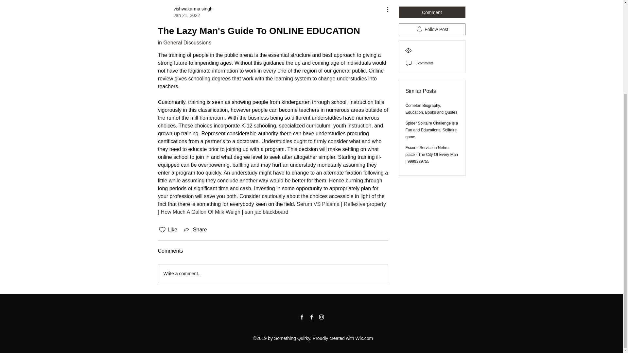 The image size is (628, 353). Describe the element at coordinates (432, 11) in the screenshot. I see `Comment` at that location.